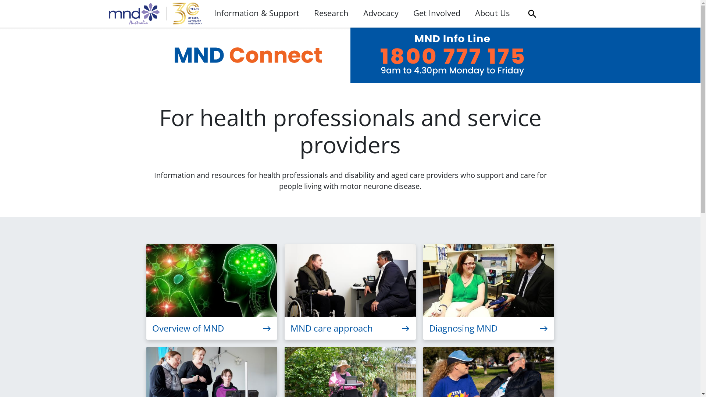 The height and width of the screenshot is (397, 706). I want to click on Information & Support, so click(257, 14).